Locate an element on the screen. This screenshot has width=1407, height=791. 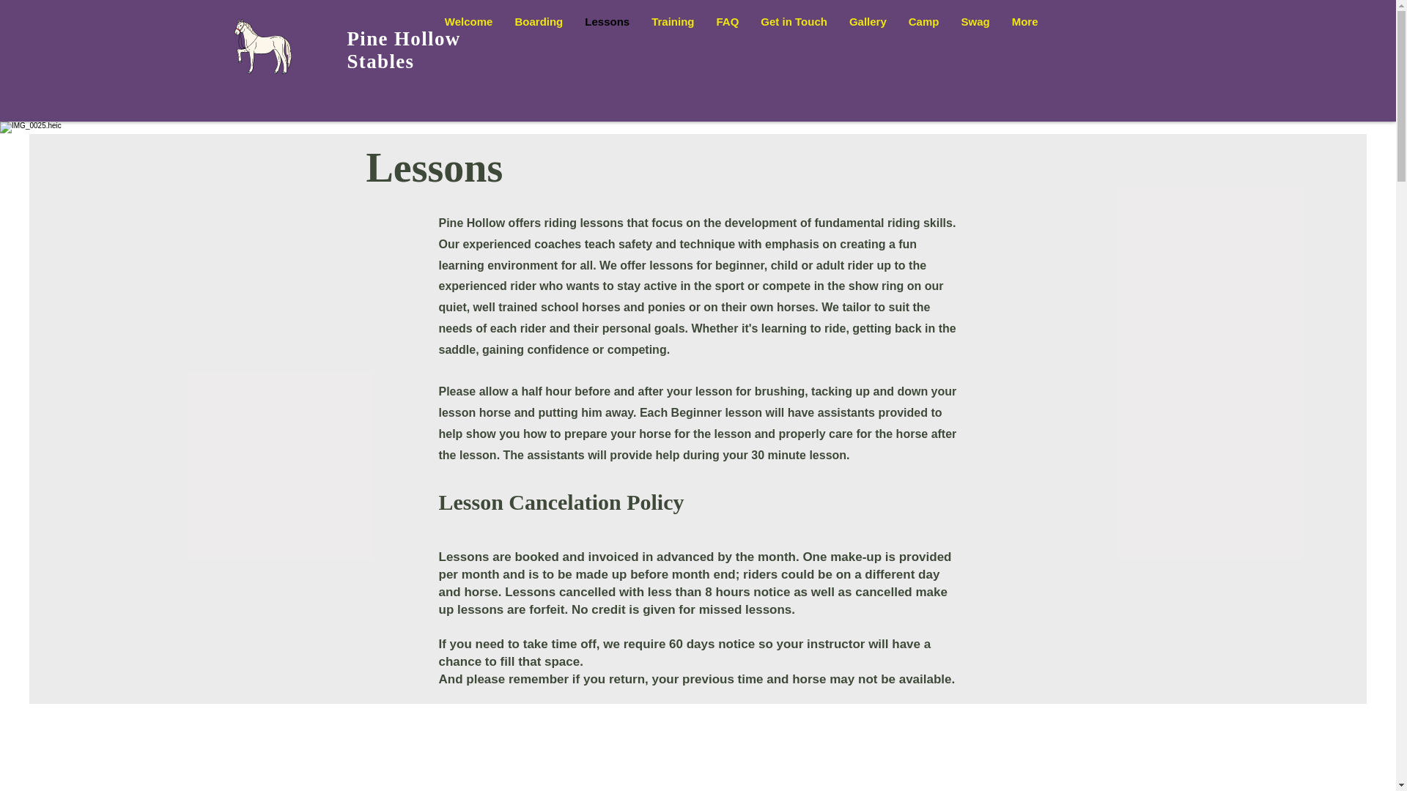
Boarding is located at coordinates (539, 47).